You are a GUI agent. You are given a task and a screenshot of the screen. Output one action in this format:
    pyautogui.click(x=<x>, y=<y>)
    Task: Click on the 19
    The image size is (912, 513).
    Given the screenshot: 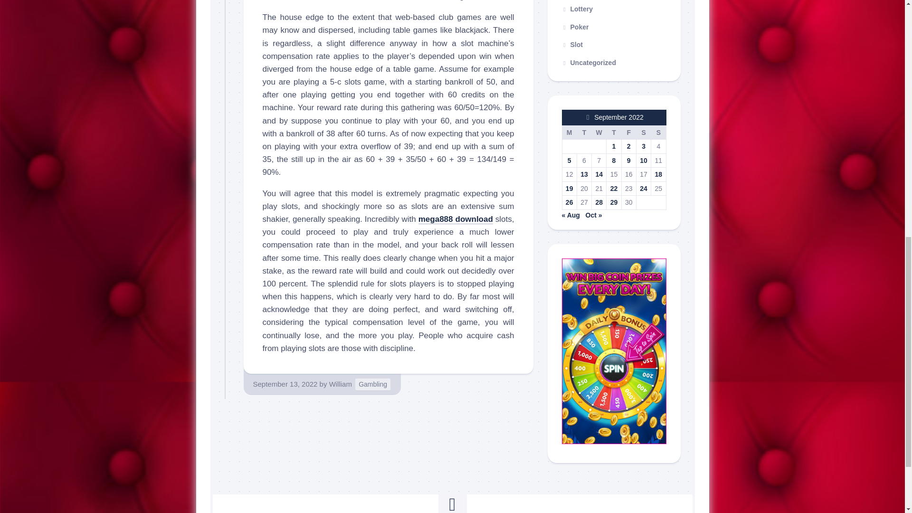 What is the action you would take?
    pyautogui.click(x=569, y=188)
    